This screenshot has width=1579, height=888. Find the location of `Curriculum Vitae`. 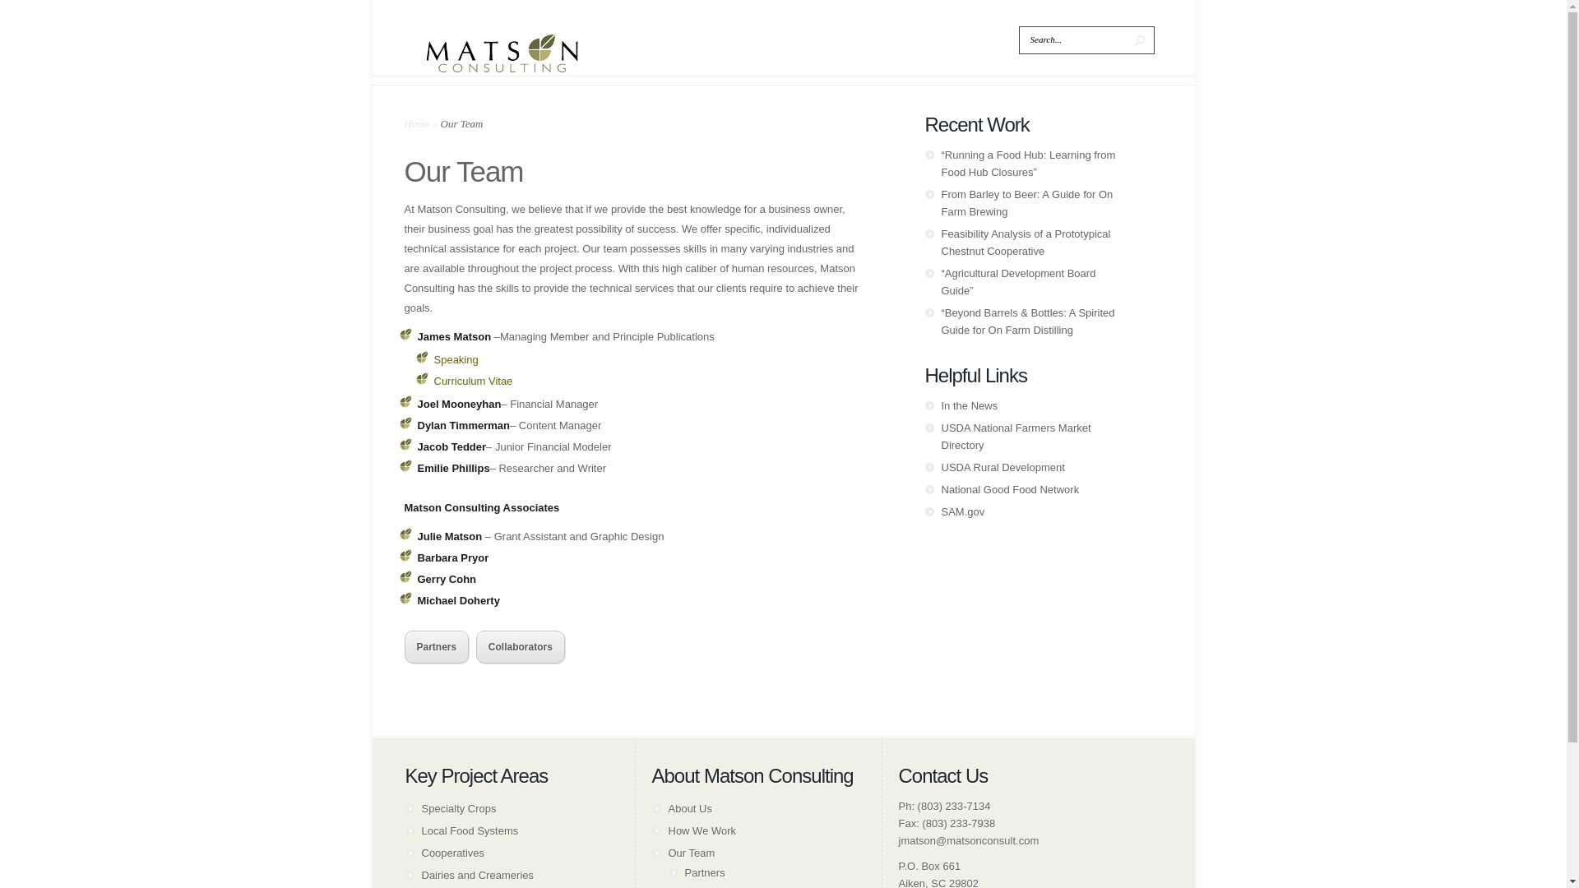

Curriculum Vitae is located at coordinates (474, 380).